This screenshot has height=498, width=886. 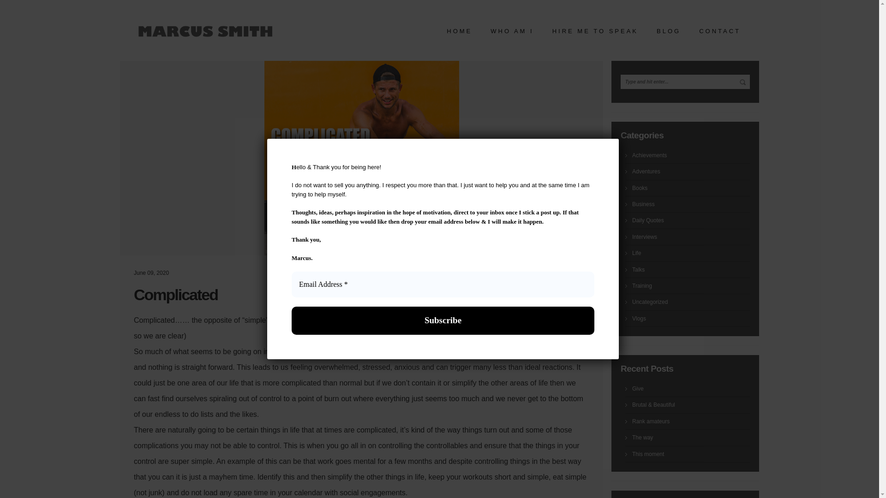 What do you see at coordinates (691, 220) in the screenshot?
I see `Daily Quotes` at bounding box center [691, 220].